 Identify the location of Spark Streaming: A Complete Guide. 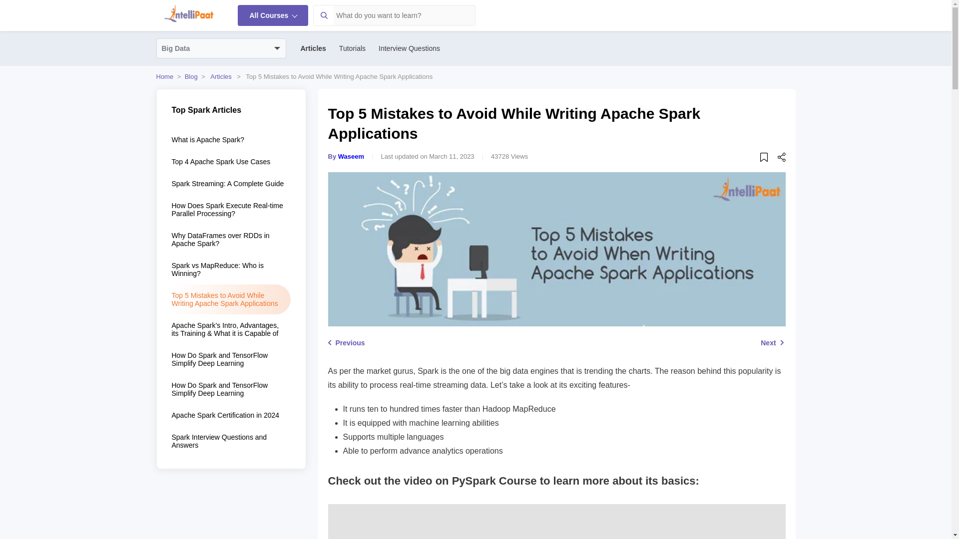
(231, 183).